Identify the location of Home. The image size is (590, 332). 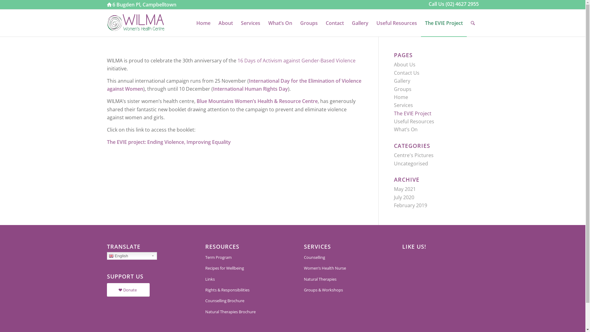
(203, 23).